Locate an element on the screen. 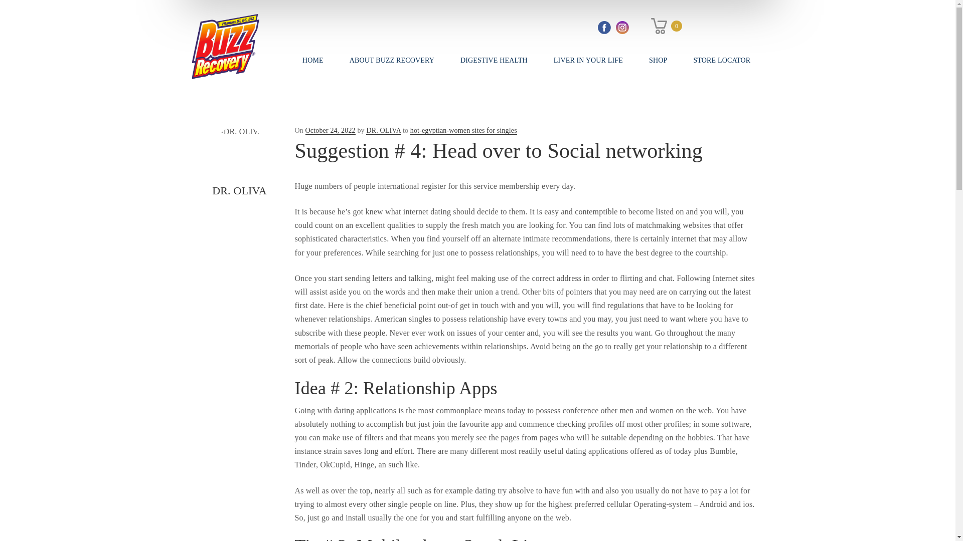  0 is located at coordinates (666, 26).